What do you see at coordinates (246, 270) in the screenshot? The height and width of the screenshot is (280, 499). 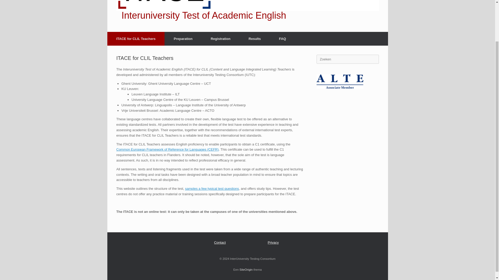 I see `SiteOrigin` at bounding box center [246, 270].